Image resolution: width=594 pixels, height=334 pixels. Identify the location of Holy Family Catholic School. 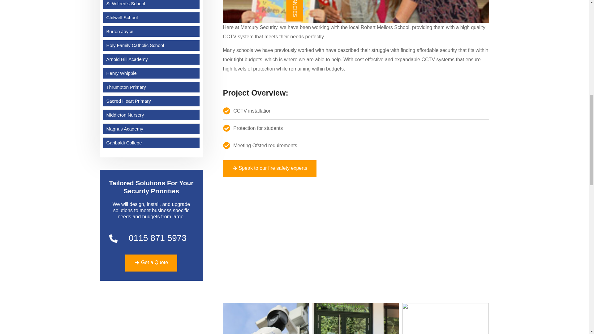
(152, 45).